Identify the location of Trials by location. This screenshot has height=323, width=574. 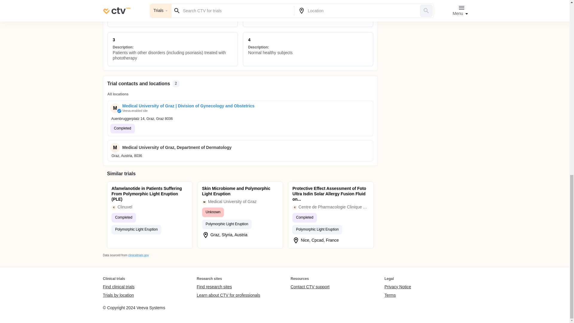
(118, 295).